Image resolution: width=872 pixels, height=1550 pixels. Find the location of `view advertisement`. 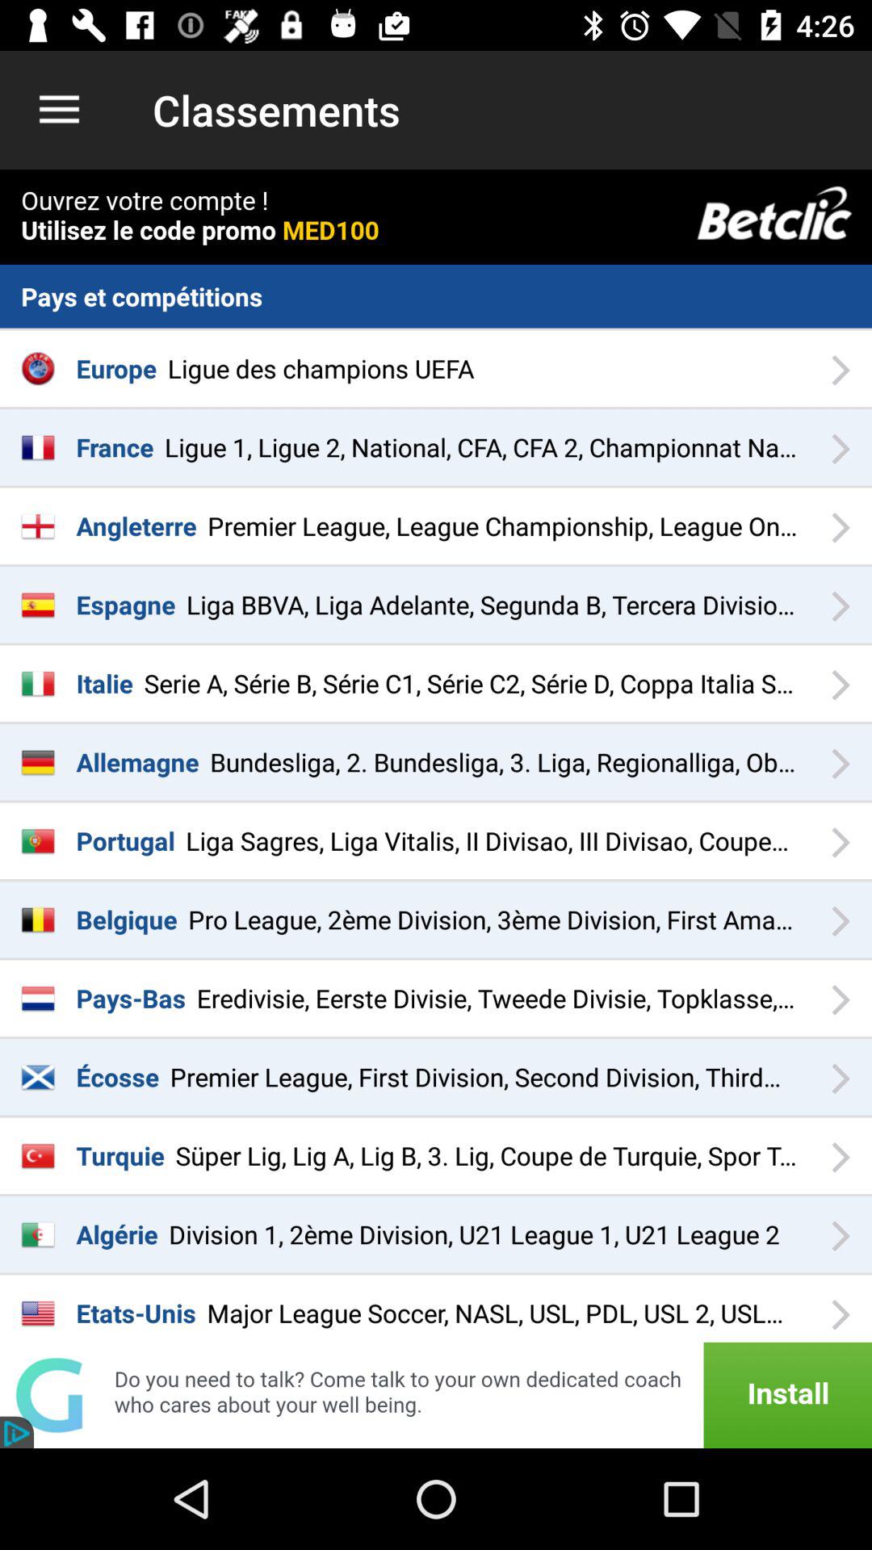

view advertisement is located at coordinates (436, 1395).